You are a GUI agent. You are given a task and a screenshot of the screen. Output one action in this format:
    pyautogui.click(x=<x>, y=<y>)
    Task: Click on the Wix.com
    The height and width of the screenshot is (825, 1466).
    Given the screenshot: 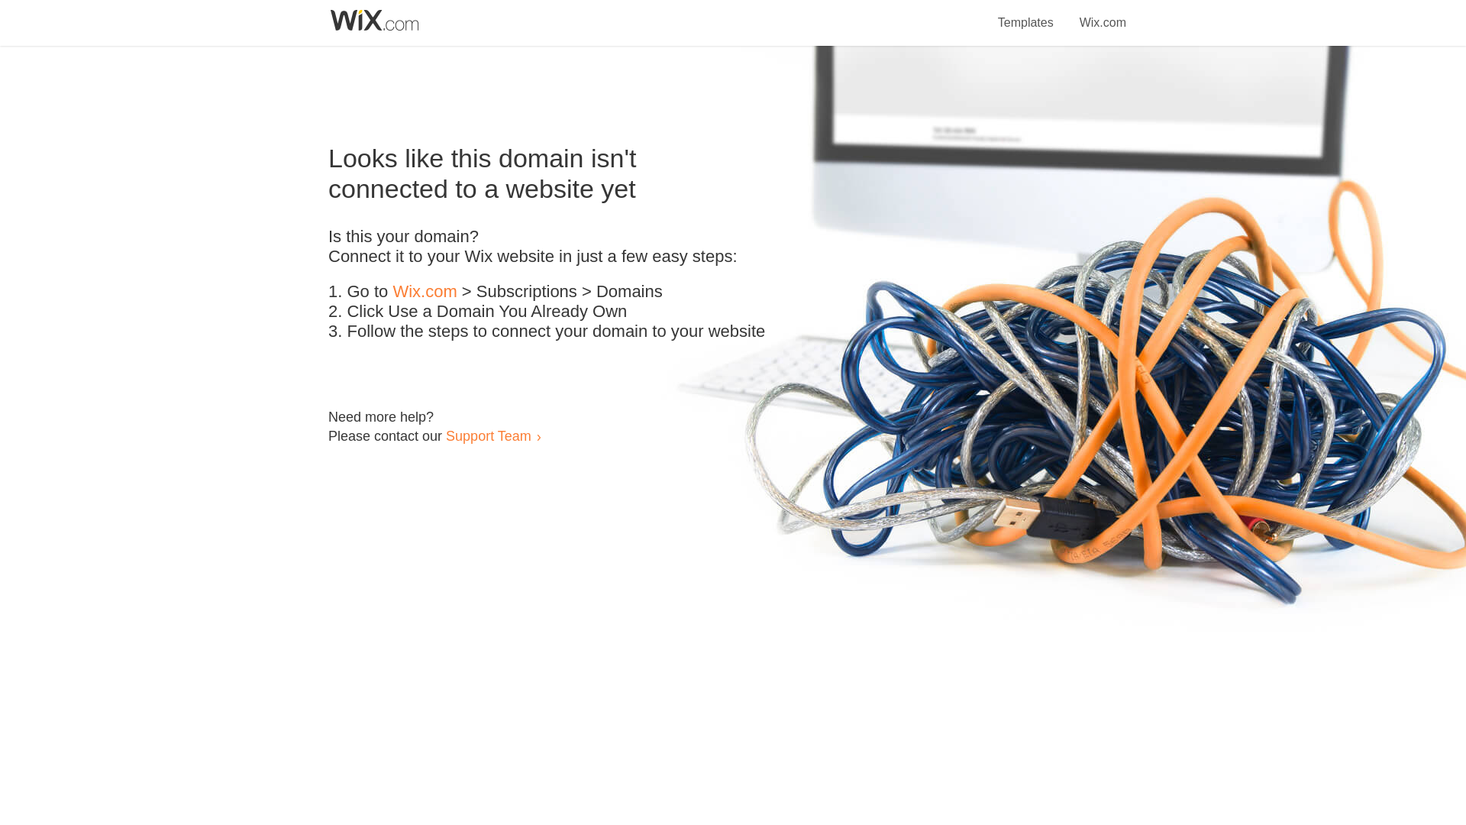 What is the action you would take?
    pyautogui.click(x=1103, y=14)
    